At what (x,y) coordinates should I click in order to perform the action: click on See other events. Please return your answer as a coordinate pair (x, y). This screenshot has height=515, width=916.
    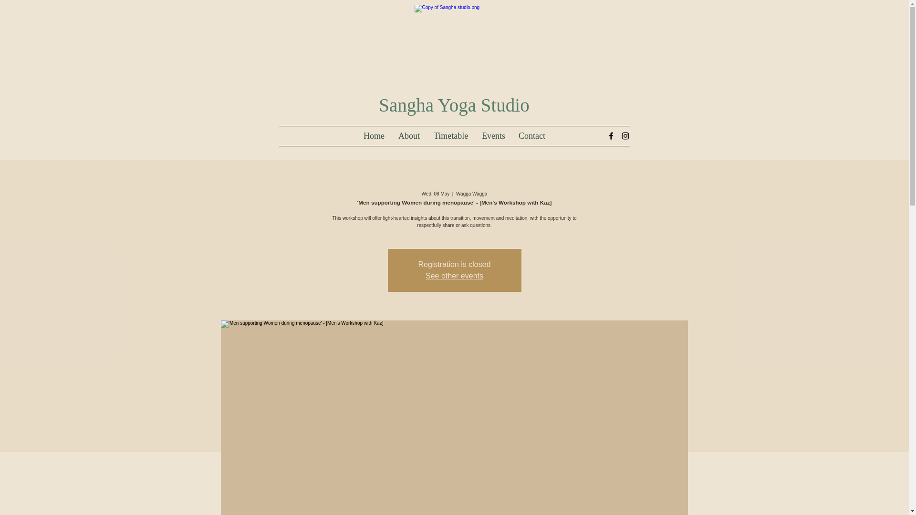
    Looking at the image, I should click on (454, 276).